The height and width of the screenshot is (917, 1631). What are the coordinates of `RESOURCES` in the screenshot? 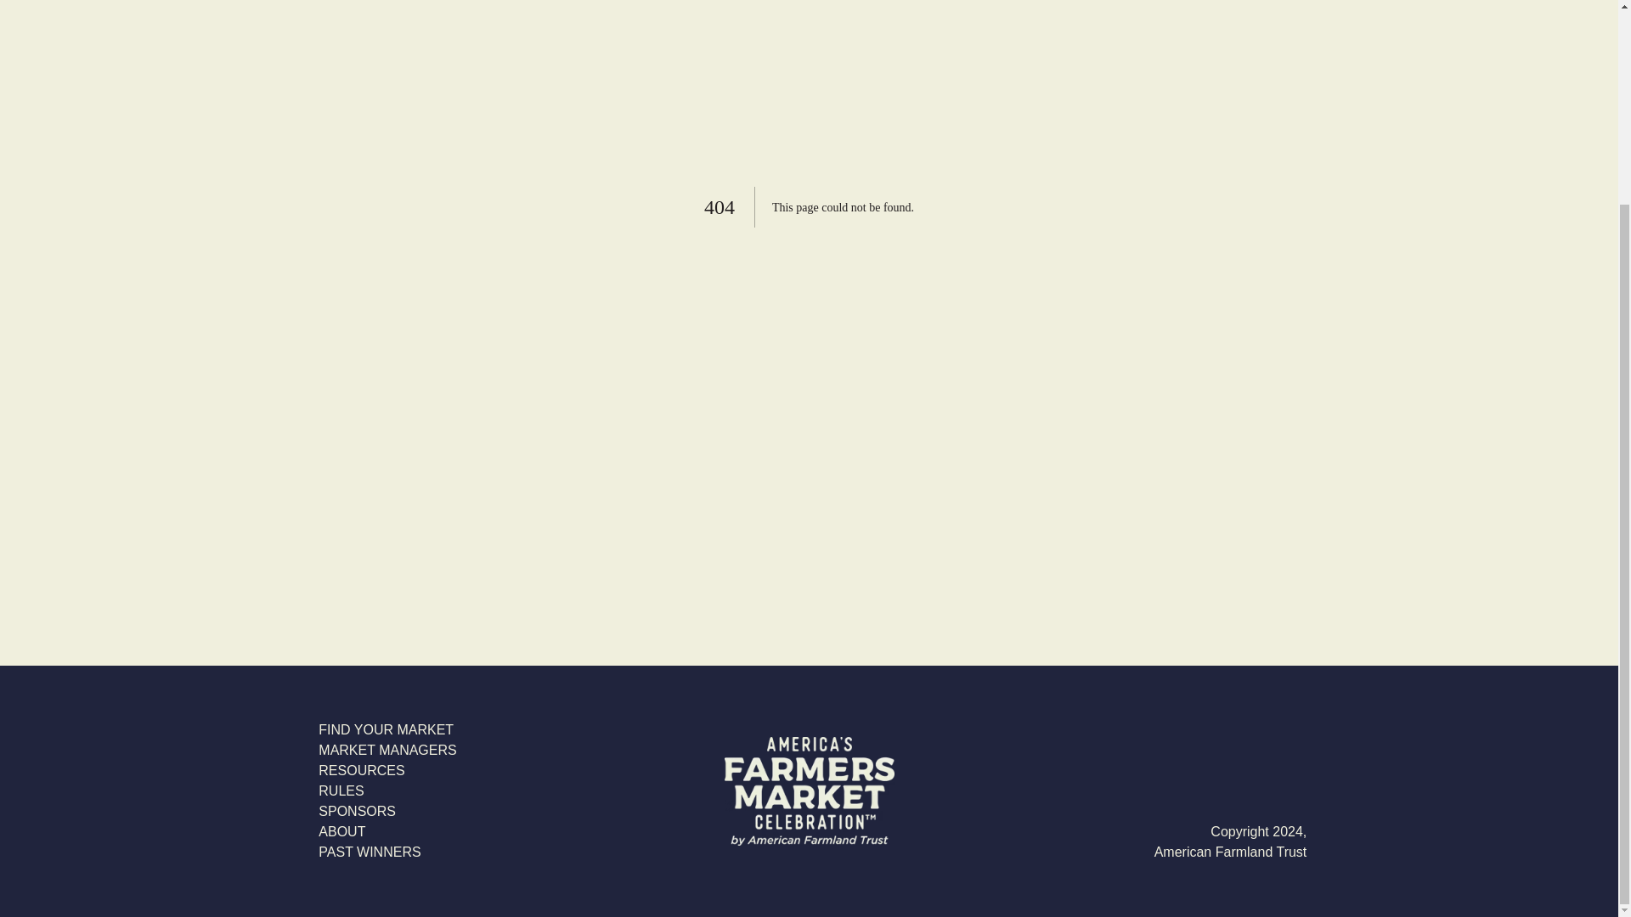 It's located at (387, 771).